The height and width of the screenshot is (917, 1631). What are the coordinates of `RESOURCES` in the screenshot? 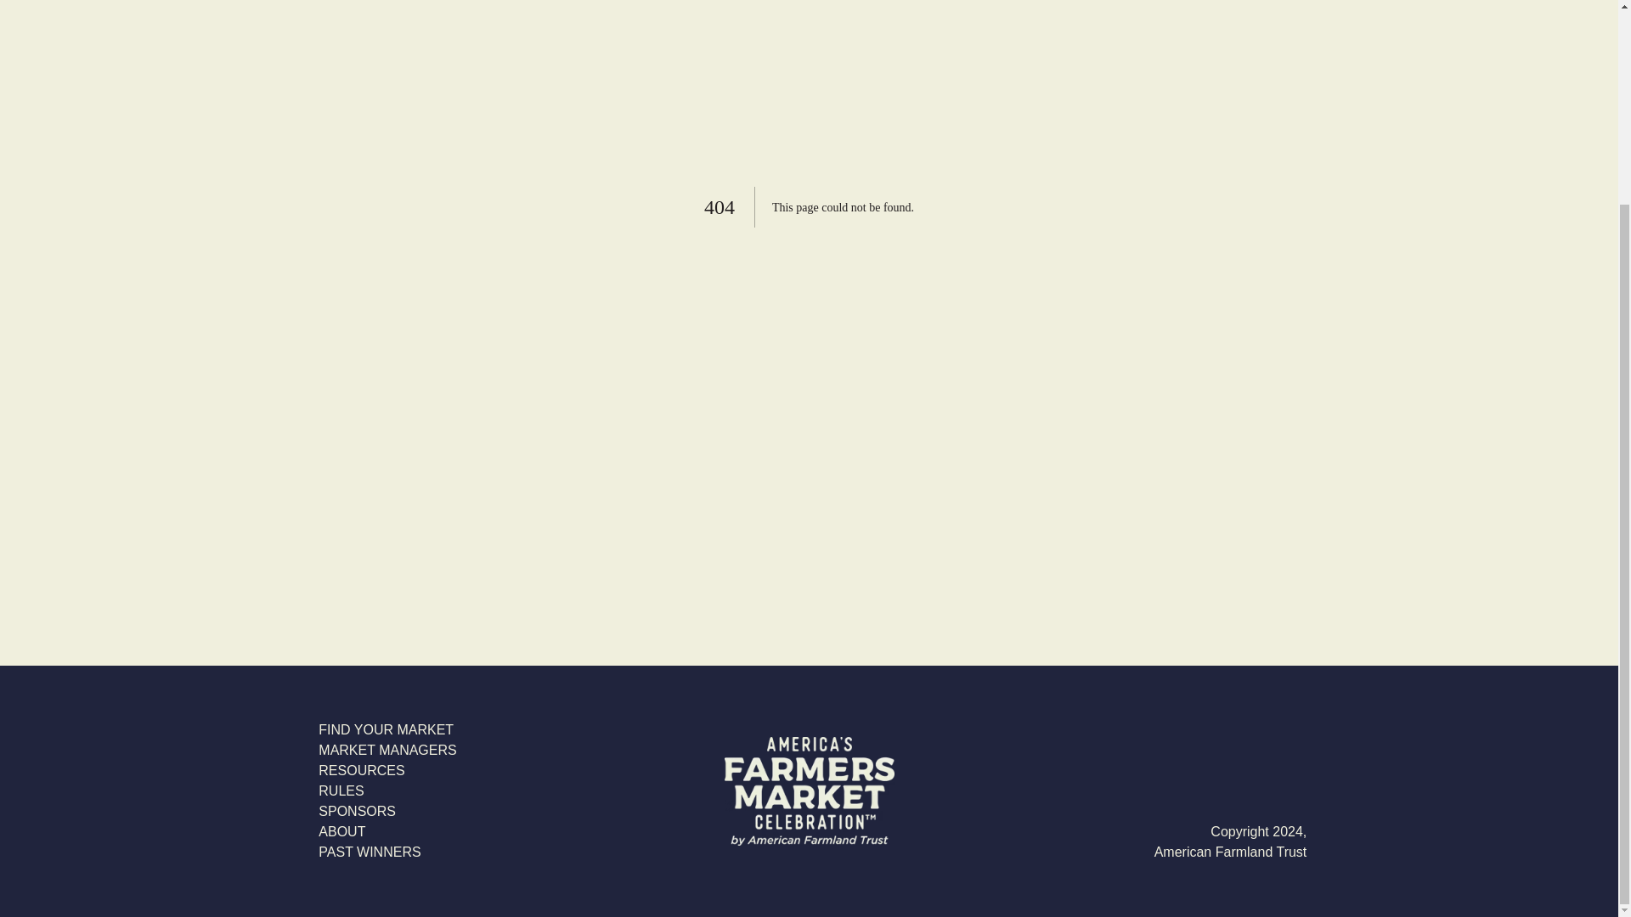 It's located at (387, 771).